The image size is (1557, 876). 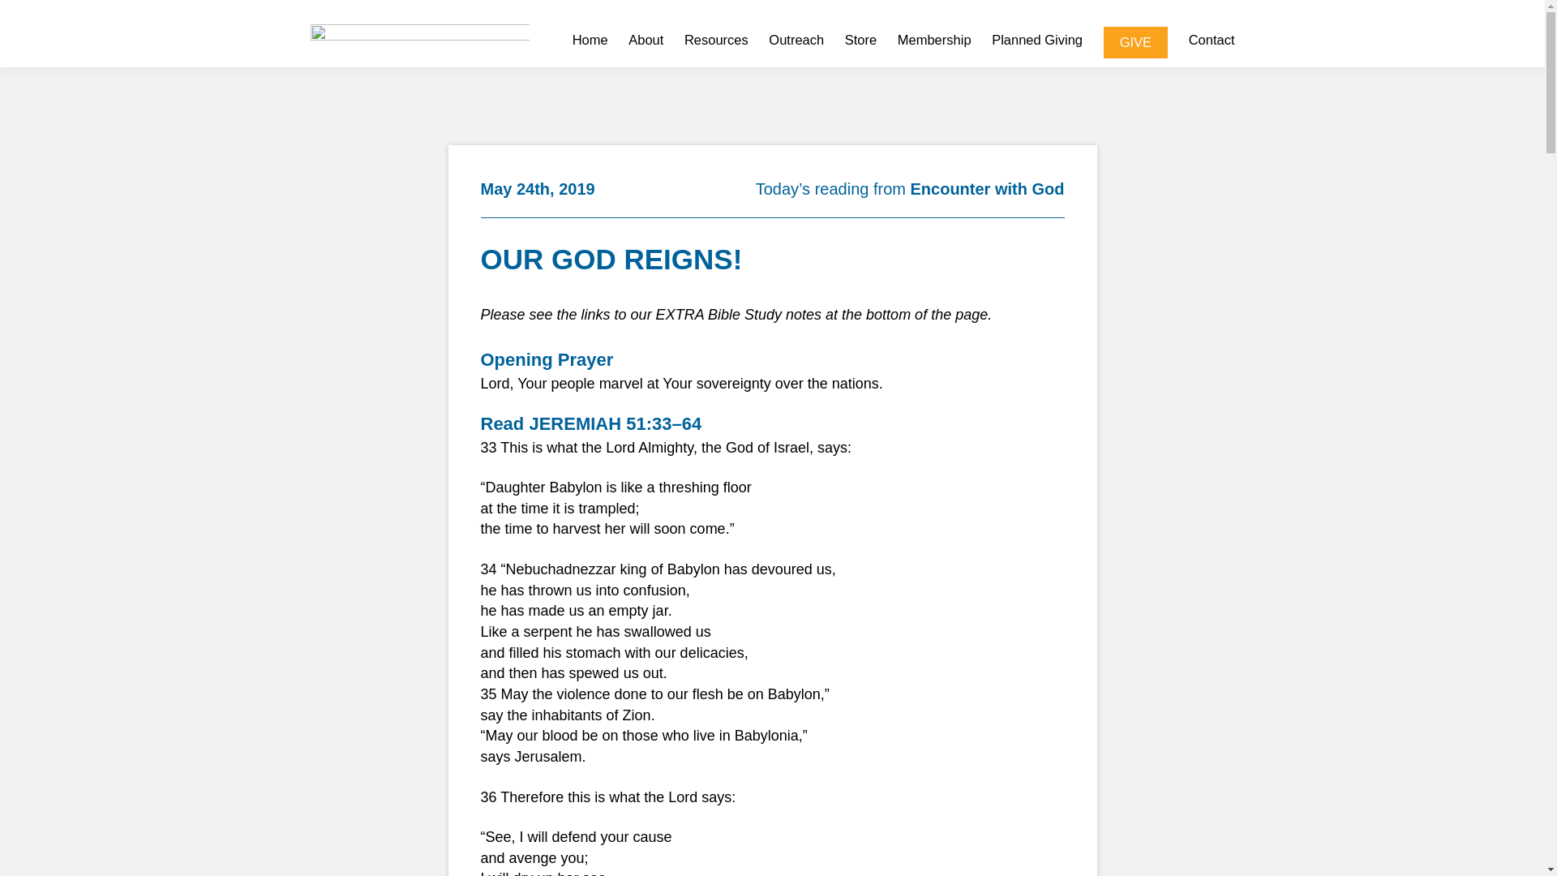 What do you see at coordinates (717, 42) in the screenshot?
I see `Resources` at bounding box center [717, 42].